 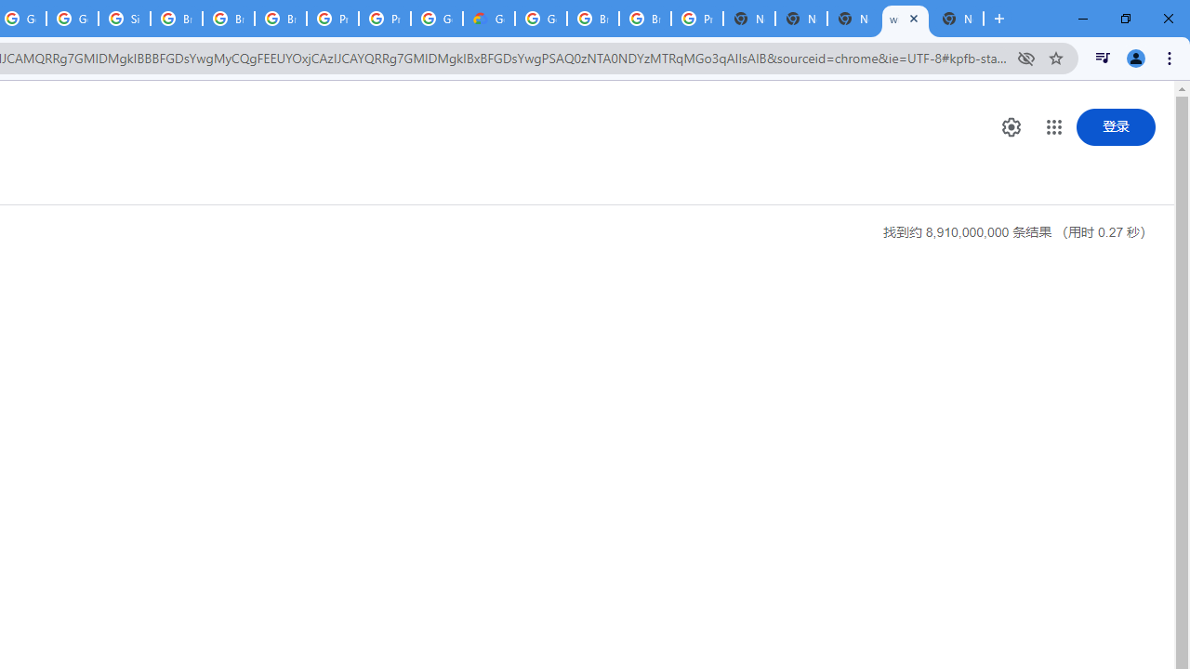 What do you see at coordinates (489, 19) in the screenshot?
I see `Google Cloud Estimate Summary` at bounding box center [489, 19].